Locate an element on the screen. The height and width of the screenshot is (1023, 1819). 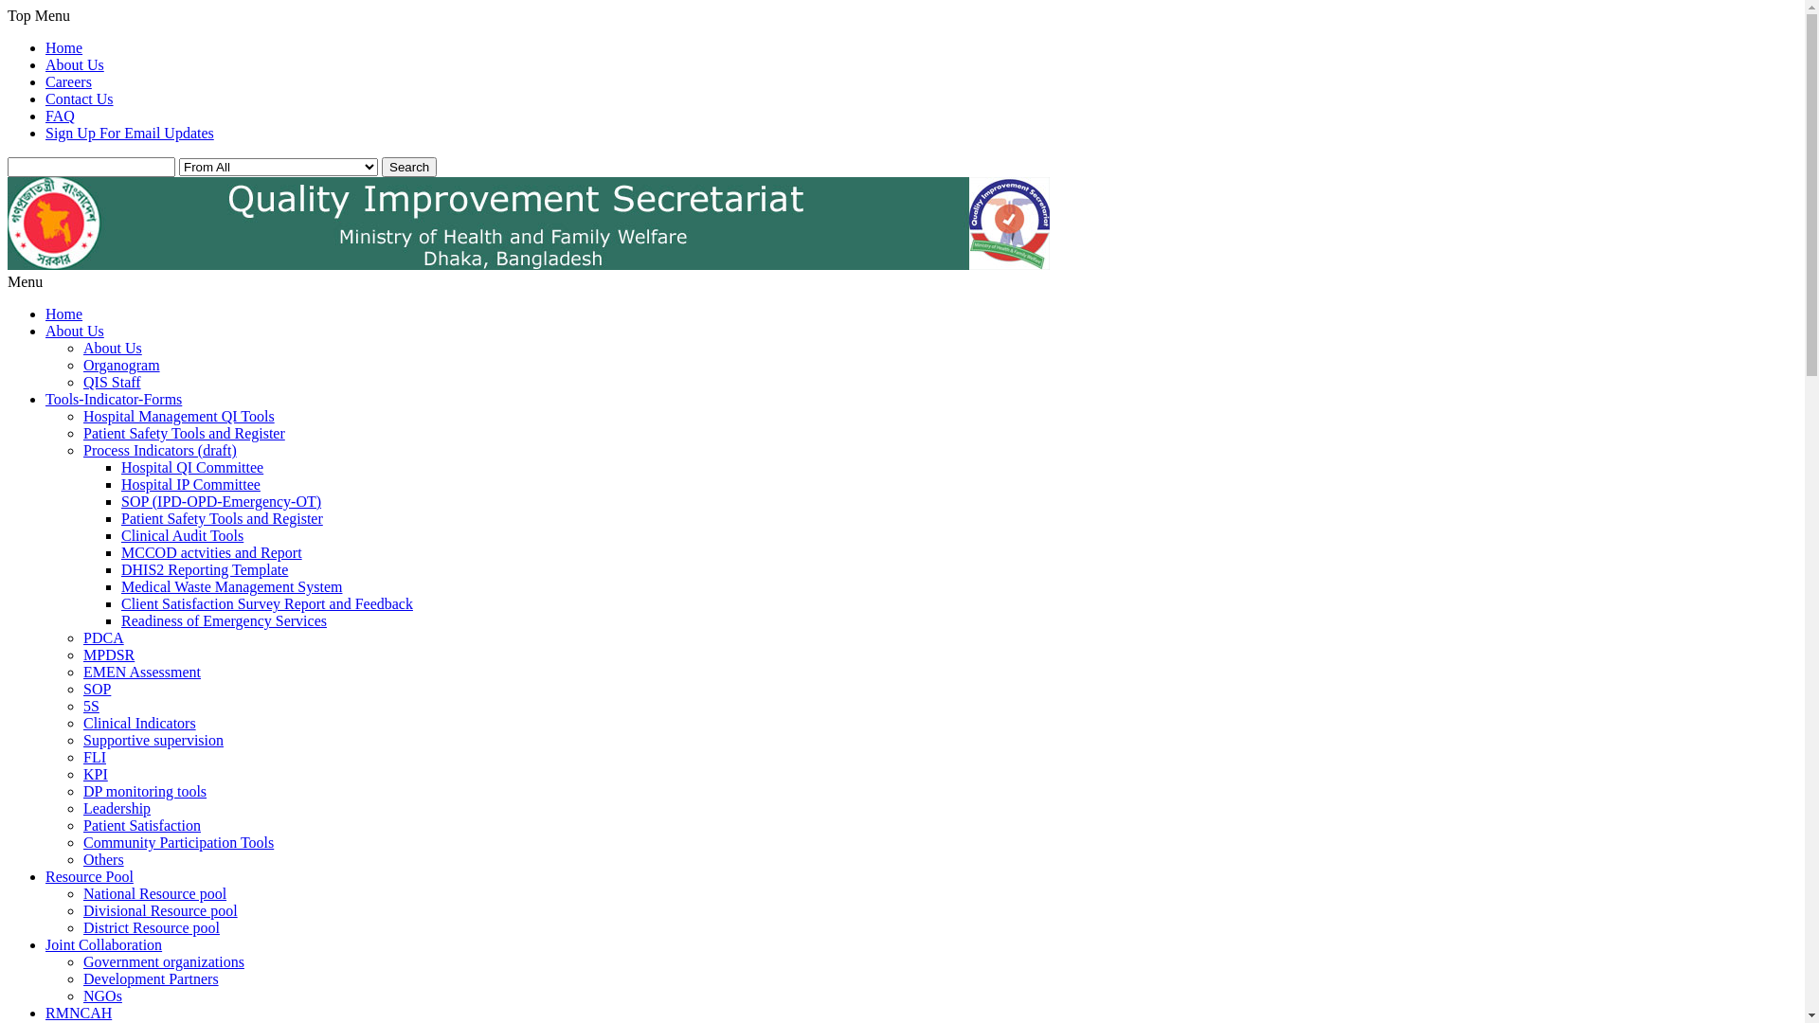
Government organizations is located at coordinates (164, 962).